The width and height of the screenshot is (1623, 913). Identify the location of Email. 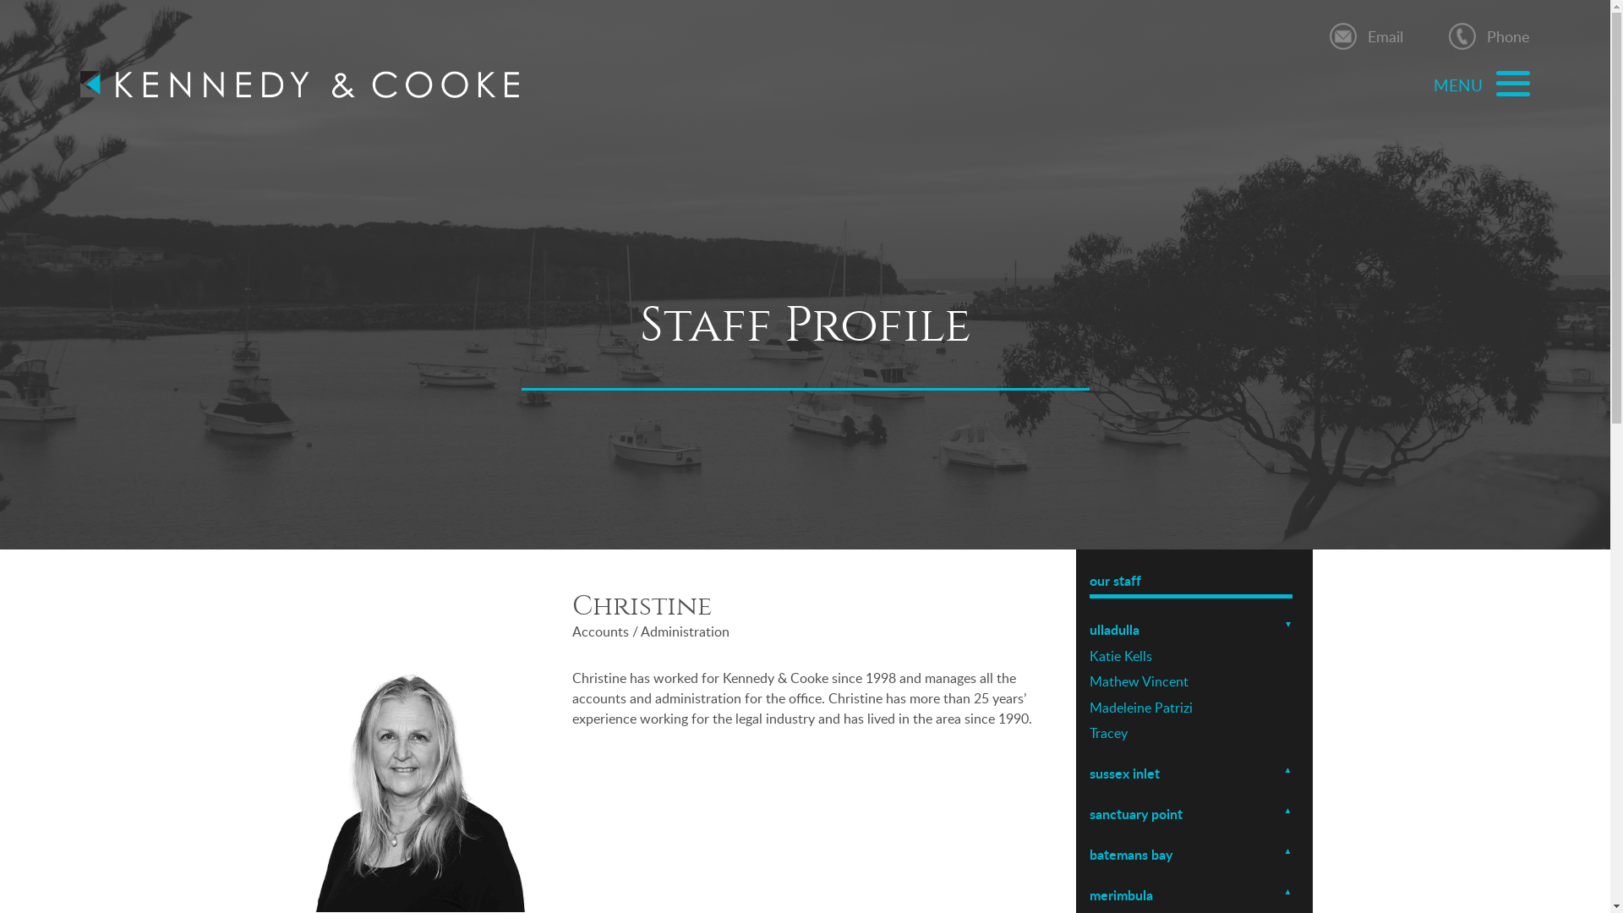
(1385, 36).